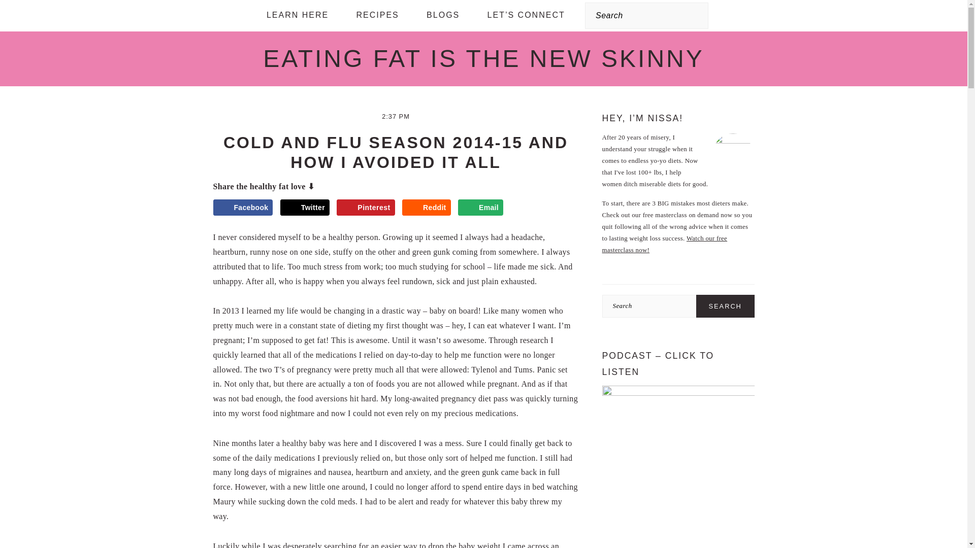 The height and width of the screenshot is (548, 975). I want to click on Share on Reddit, so click(426, 208).